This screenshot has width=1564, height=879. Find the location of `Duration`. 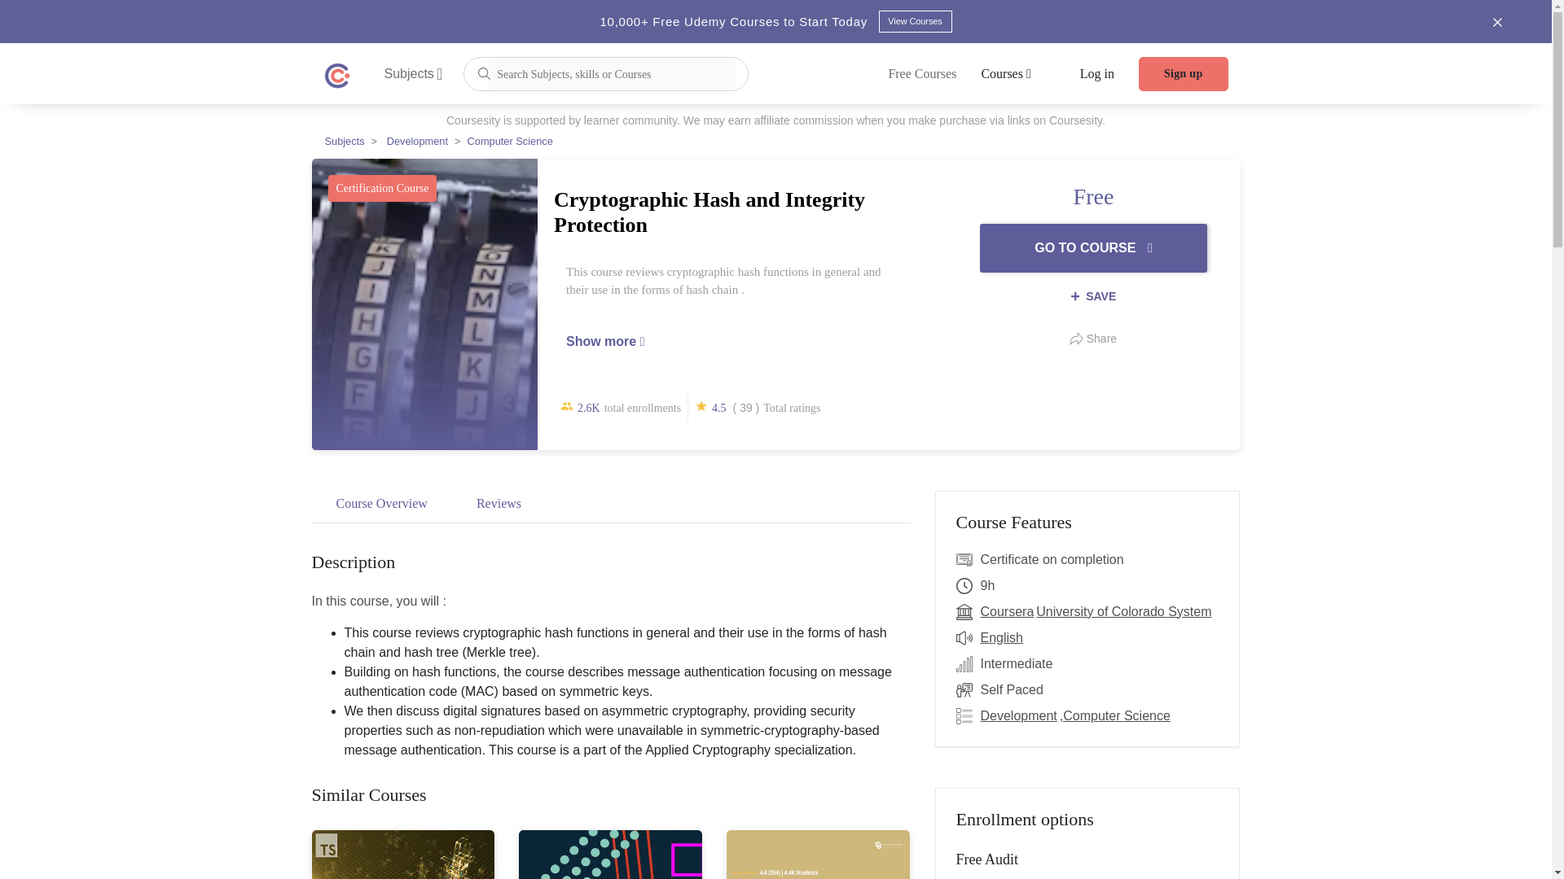

Duration is located at coordinates (968, 586).